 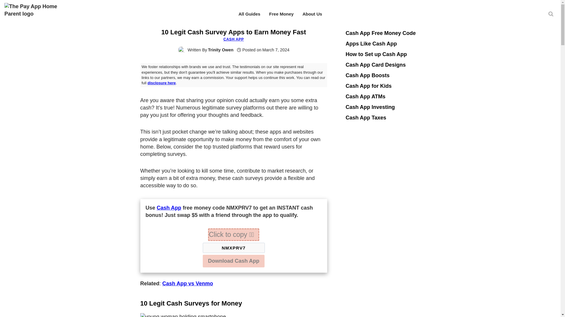 I want to click on Cash App vs Venmo, so click(x=188, y=284).